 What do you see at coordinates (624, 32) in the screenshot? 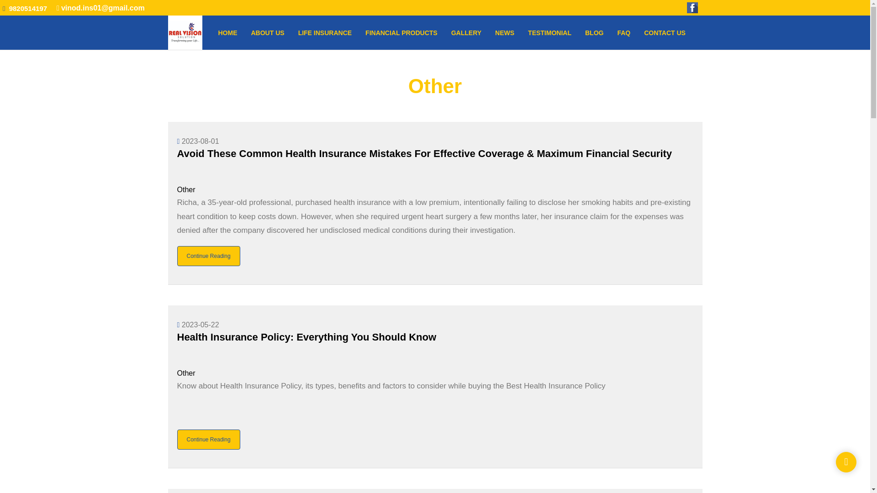
I see `FAQ` at bounding box center [624, 32].